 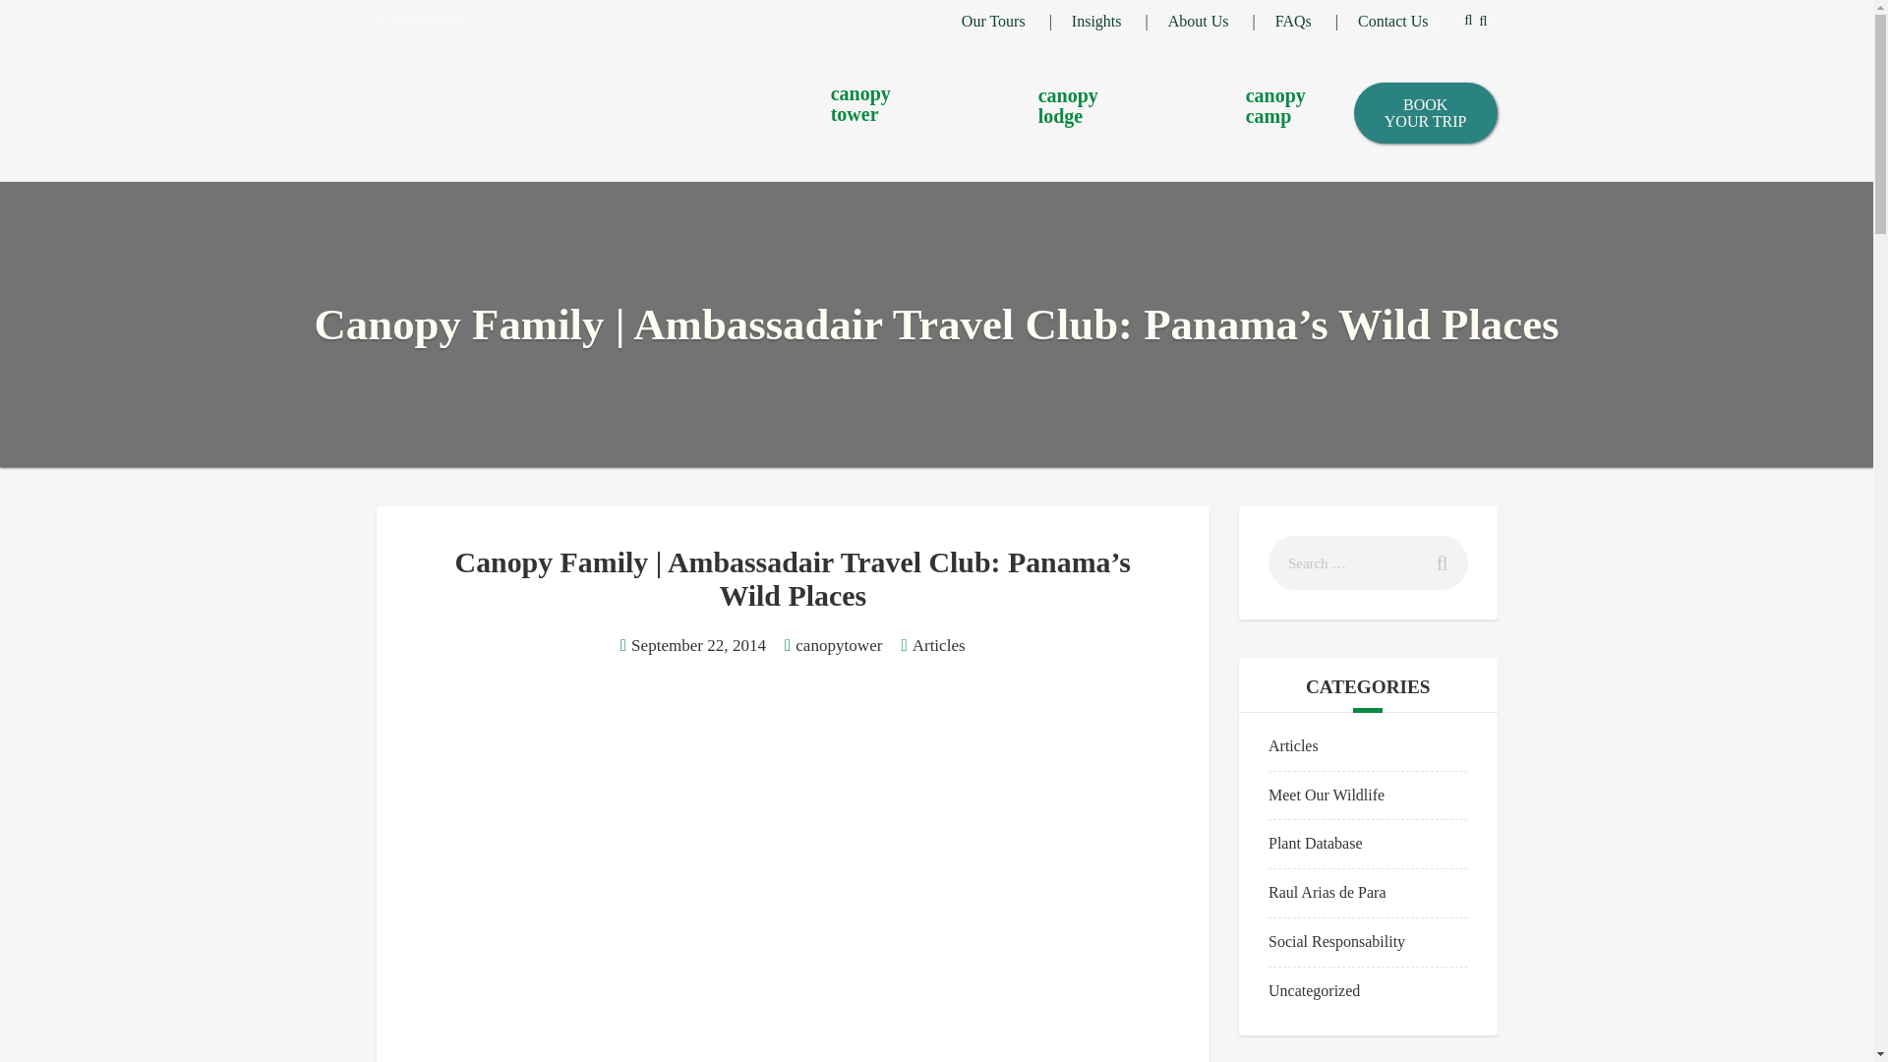 What do you see at coordinates (822, 113) in the screenshot?
I see `Contact Us` at bounding box center [822, 113].